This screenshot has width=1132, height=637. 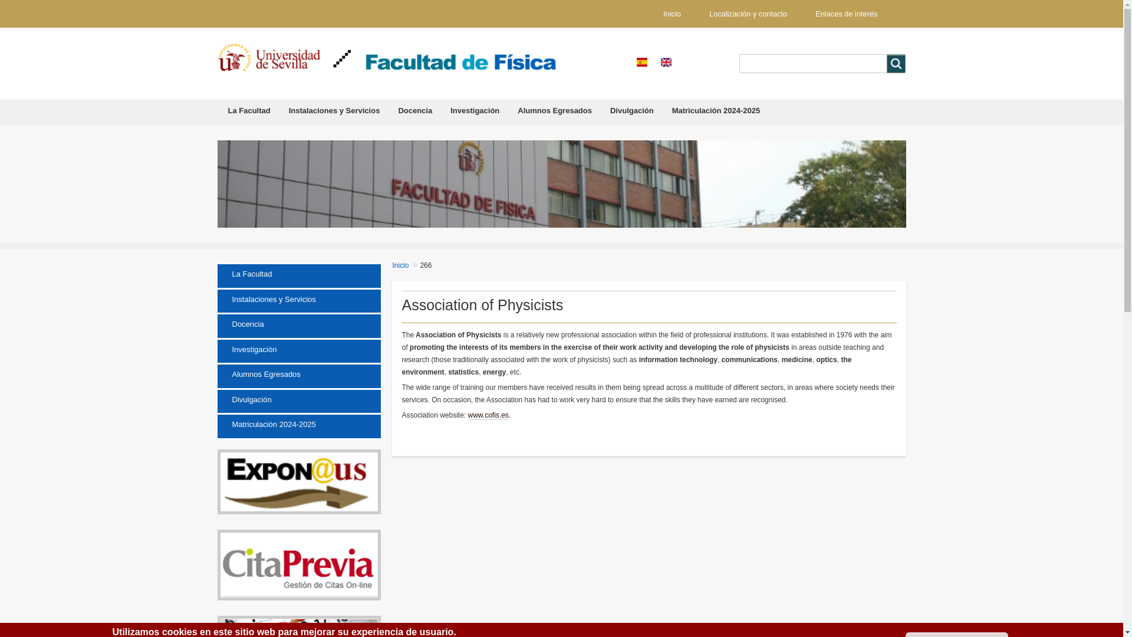 What do you see at coordinates (672, 13) in the screenshot?
I see `Inicio` at bounding box center [672, 13].